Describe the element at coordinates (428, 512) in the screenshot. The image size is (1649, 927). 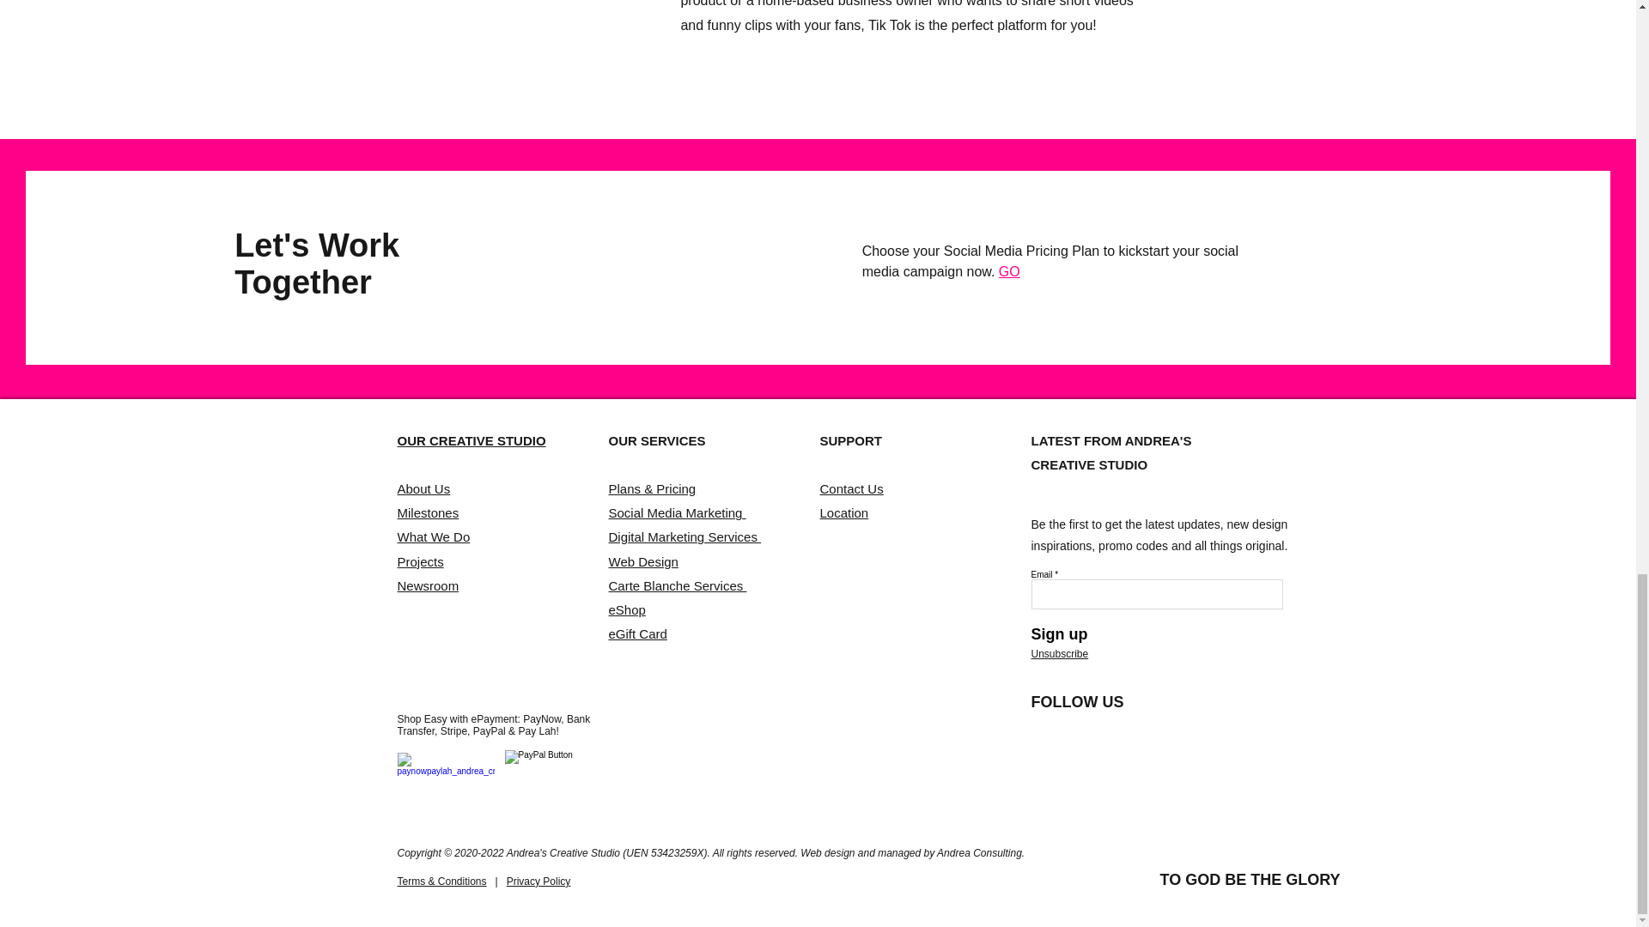
I see `Milestones` at that location.